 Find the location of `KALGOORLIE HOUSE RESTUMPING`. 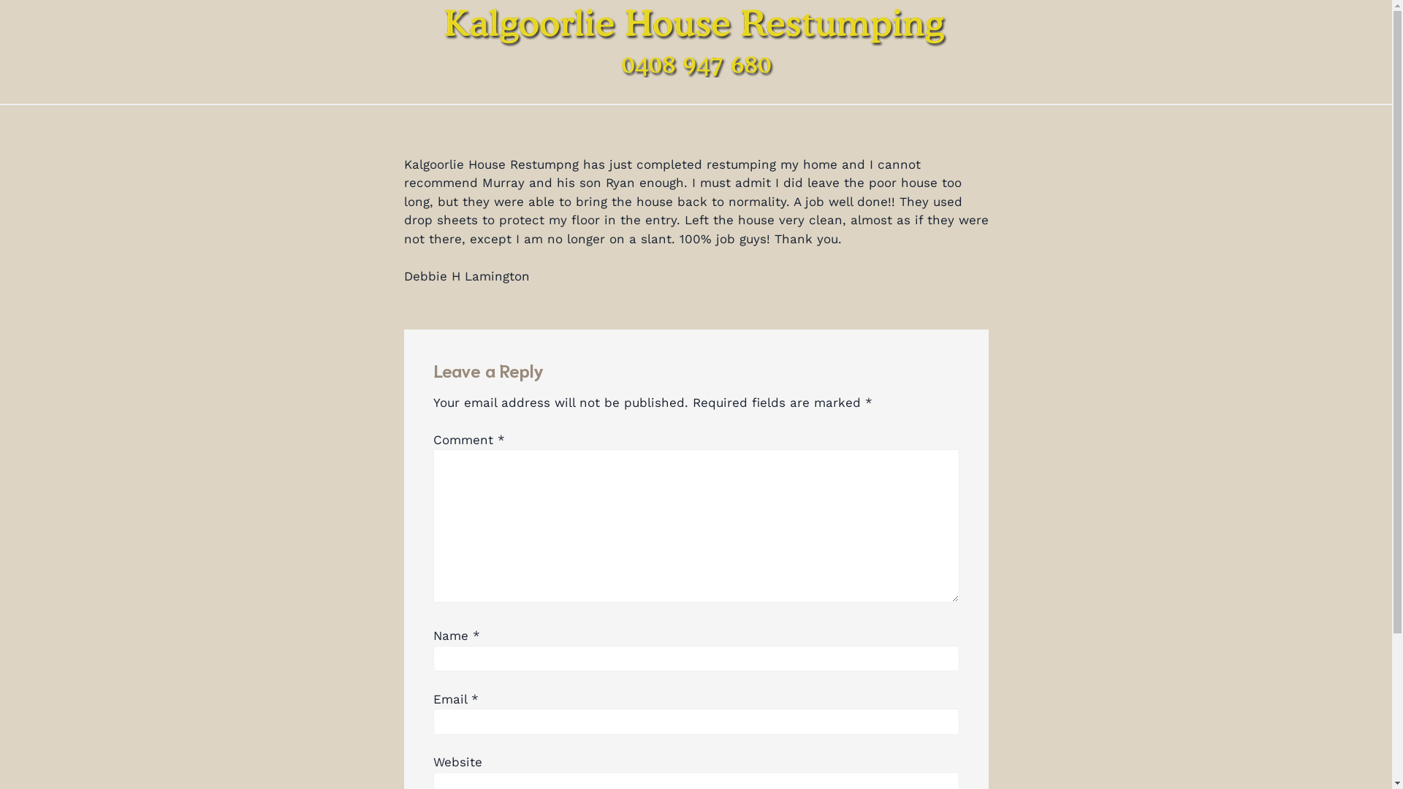

KALGOORLIE HOUSE RESTUMPING is located at coordinates (273, 94).